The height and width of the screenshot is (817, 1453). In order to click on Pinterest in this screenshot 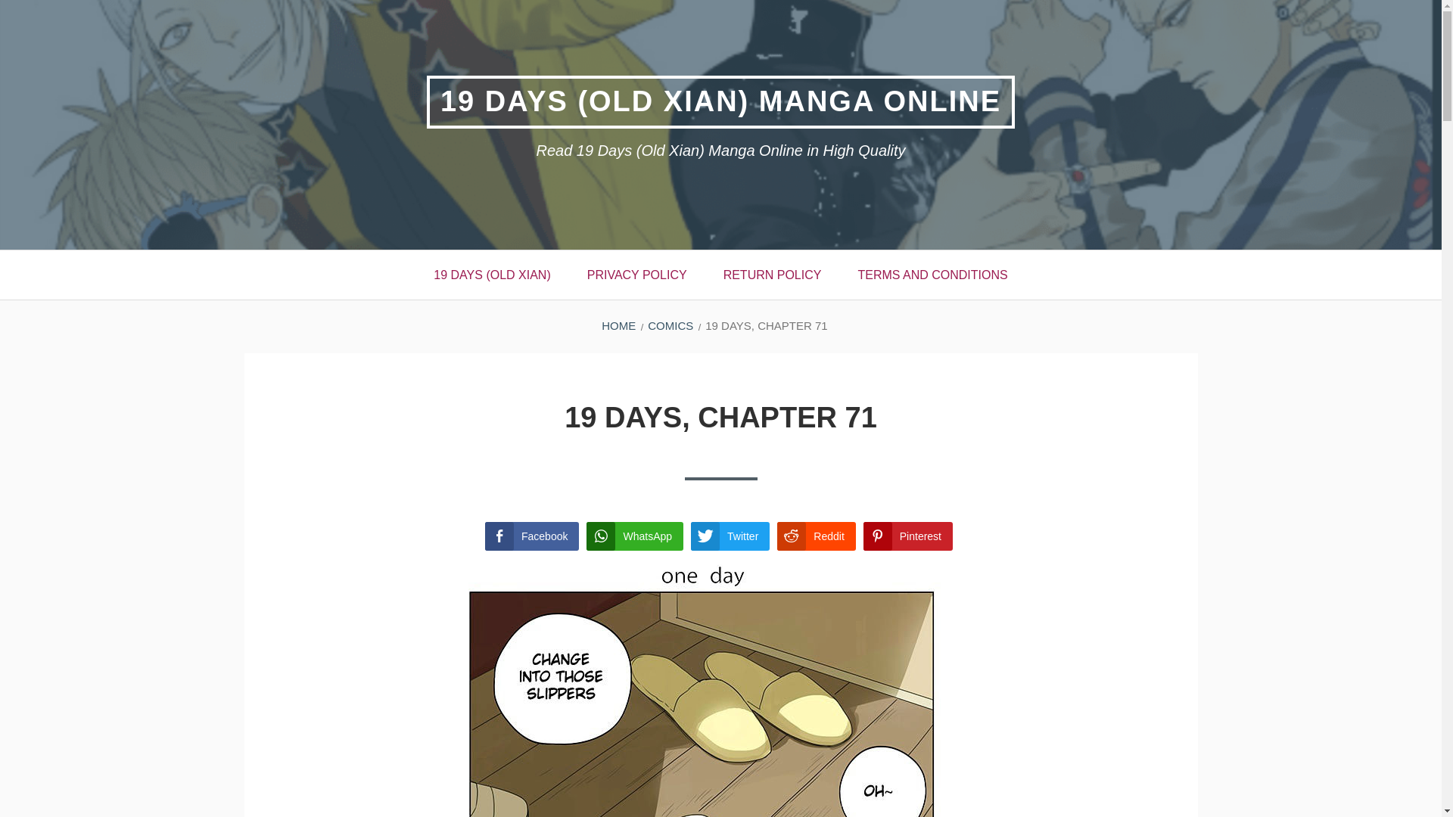, I will do `click(908, 536)`.